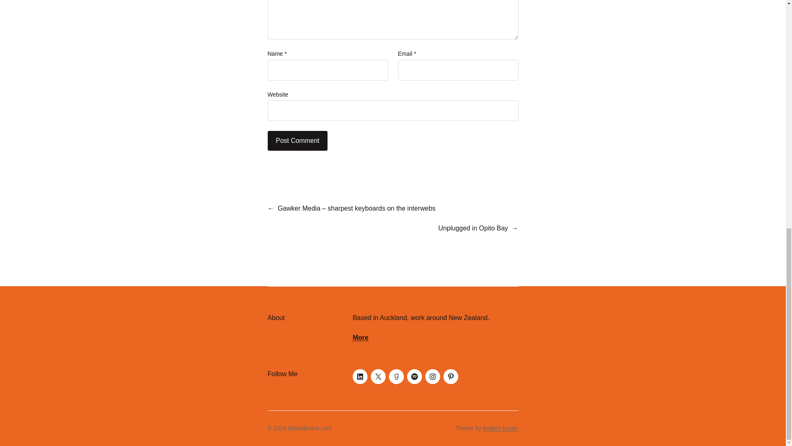 This screenshot has width=792, height=446. I want to click on More, so click(360, 337).